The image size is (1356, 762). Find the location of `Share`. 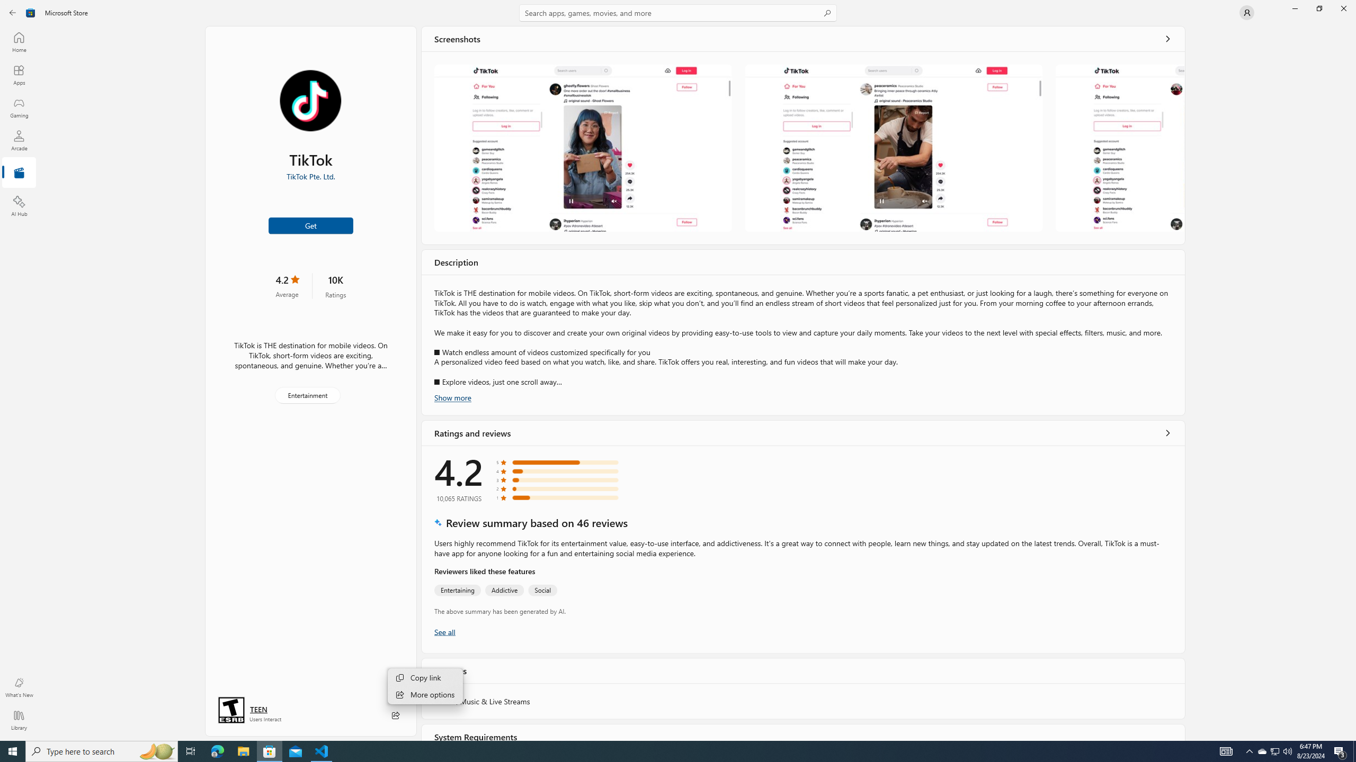

Share is located at coordinates (396, 715).